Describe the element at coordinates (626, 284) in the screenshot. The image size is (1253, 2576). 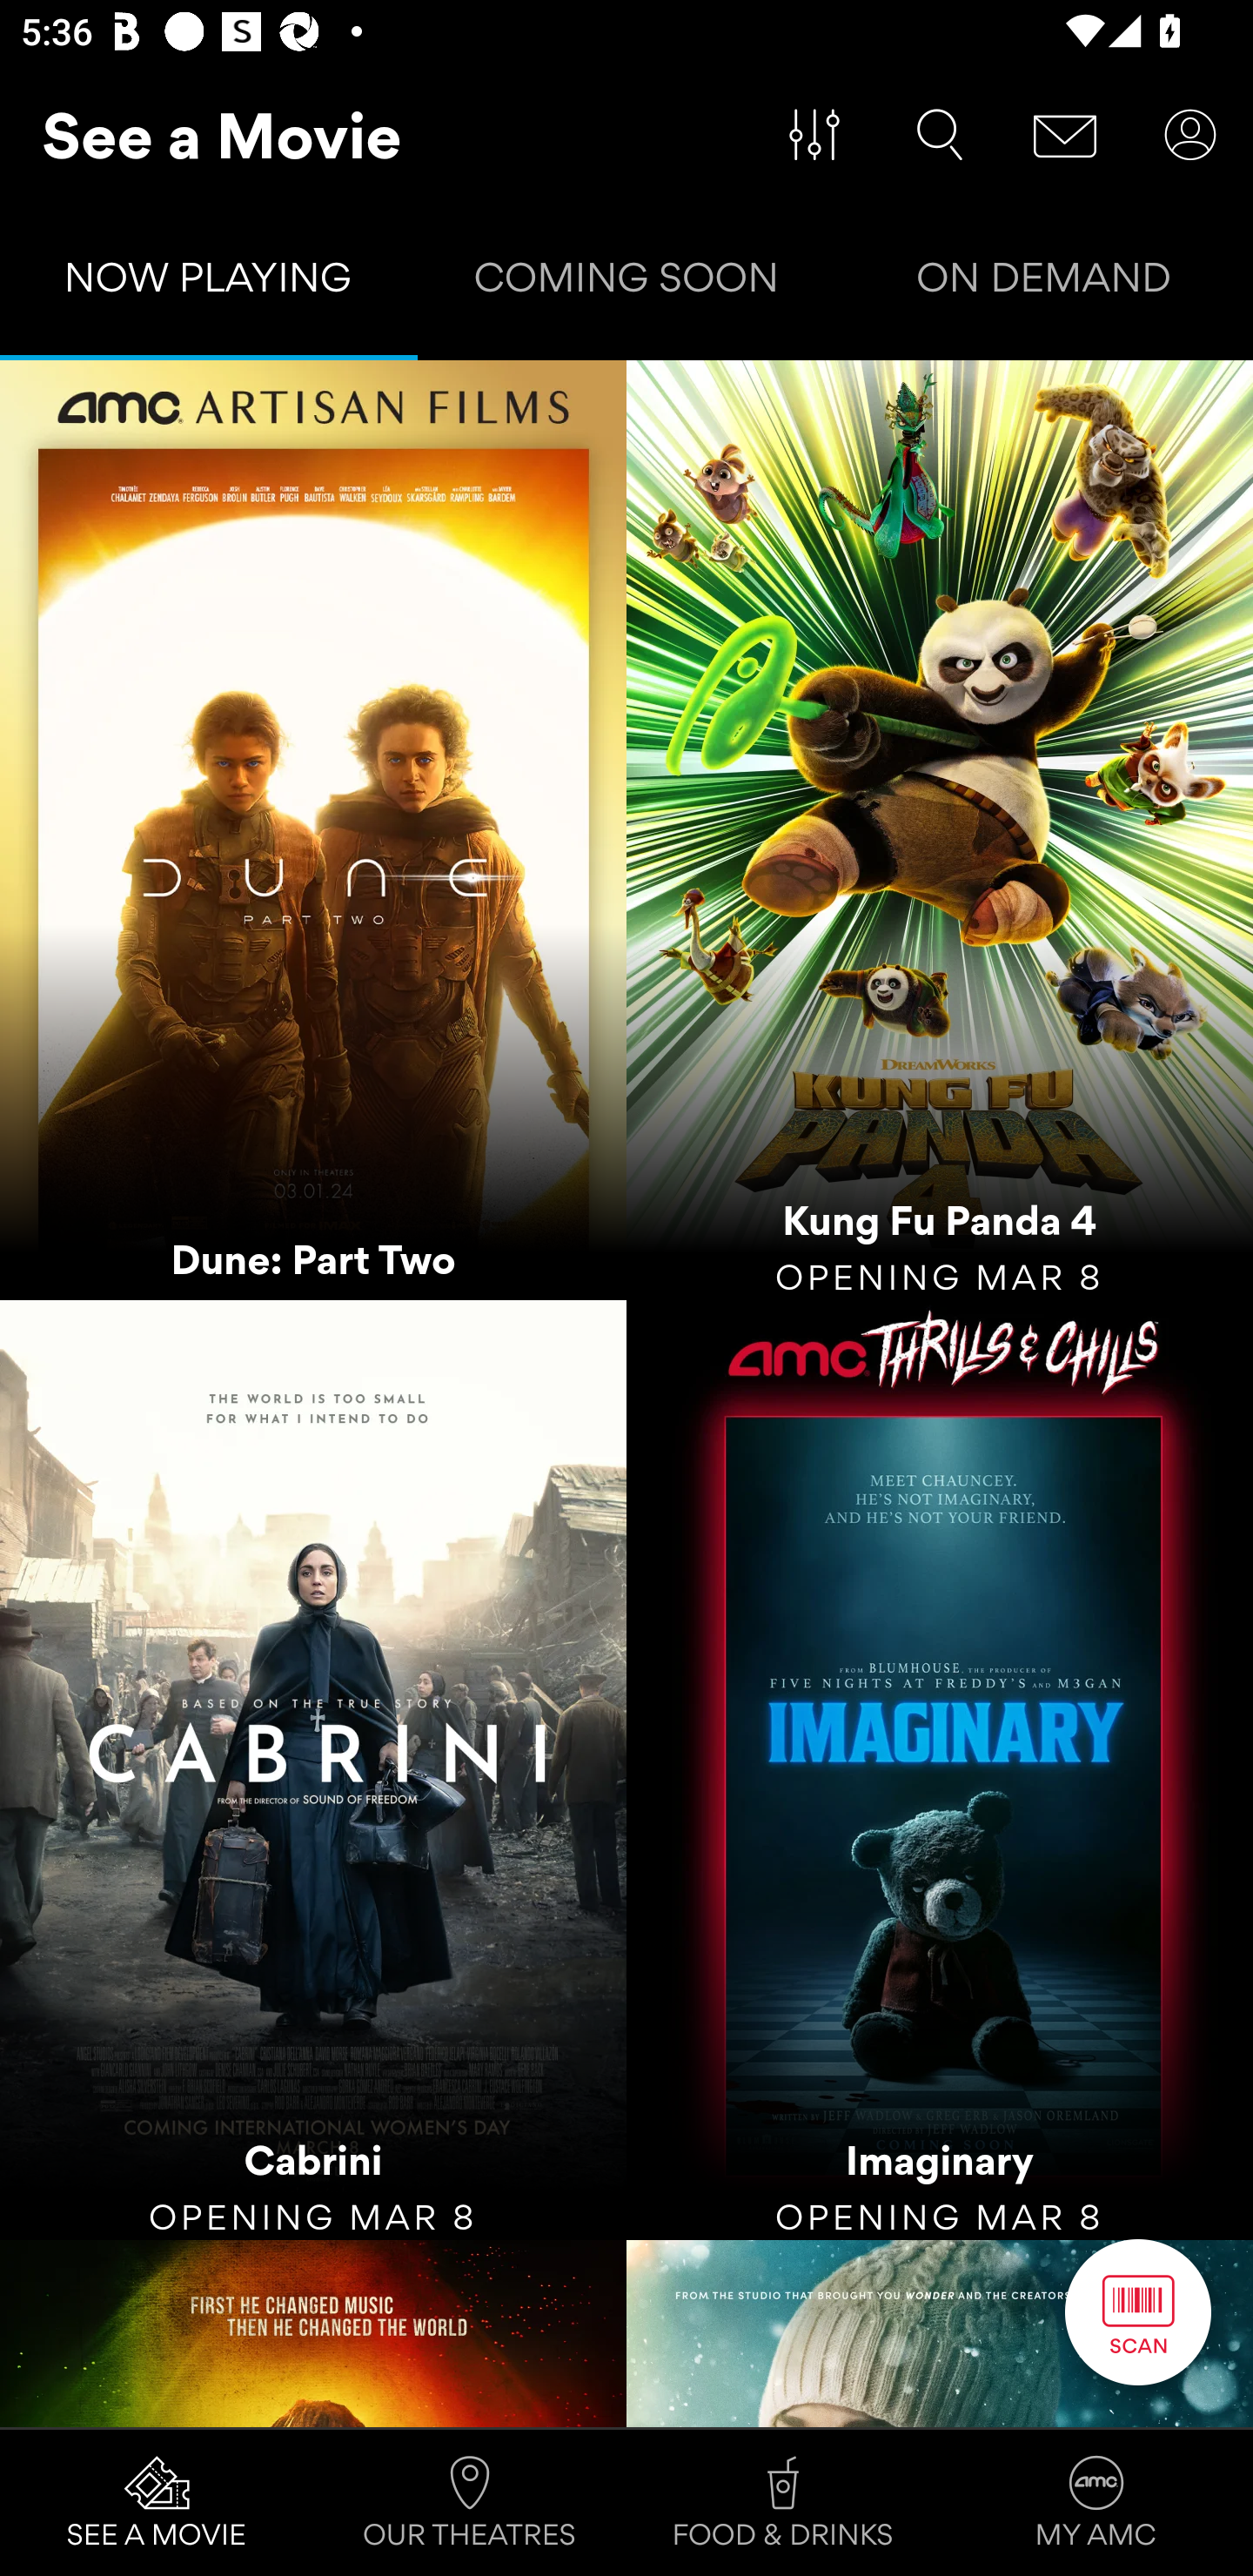
I see `COMING SOON
Tab 2 of 3` at that location.